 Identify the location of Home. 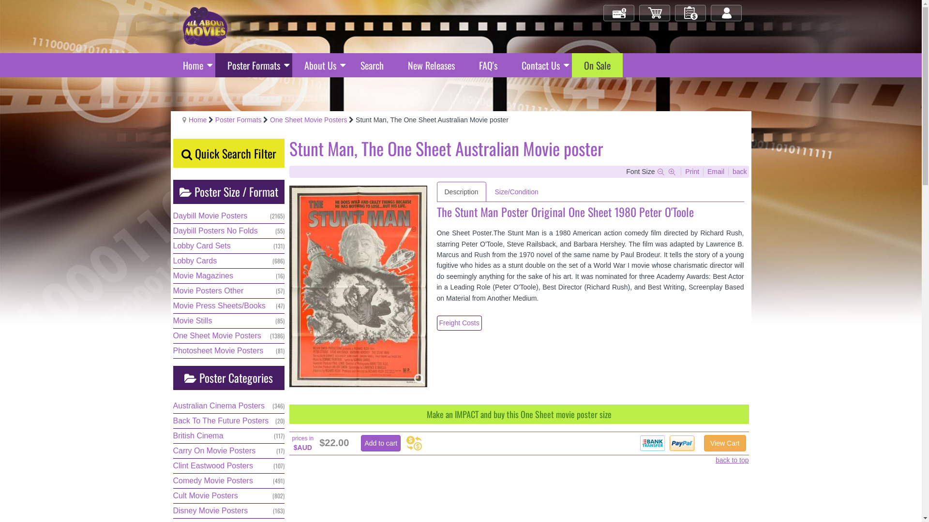
(193, 65).